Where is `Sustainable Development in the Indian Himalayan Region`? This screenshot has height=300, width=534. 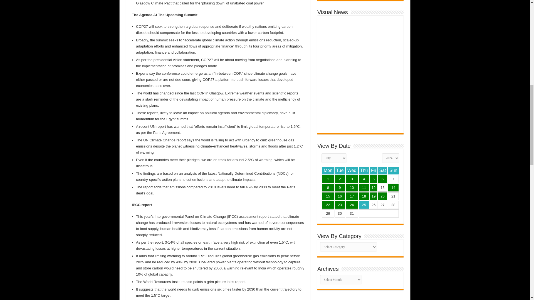 Sustainable Development in the Indian Himalayan Region is located at coordinates (328, 179).